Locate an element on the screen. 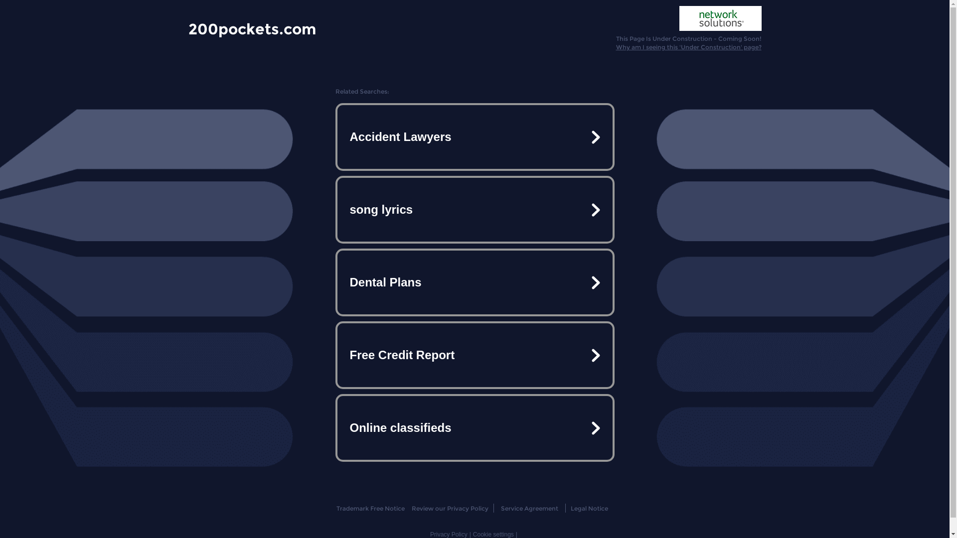 The width and height of the screenshot is (957, 538). Legal Notice is located at coordinates (589, 508).